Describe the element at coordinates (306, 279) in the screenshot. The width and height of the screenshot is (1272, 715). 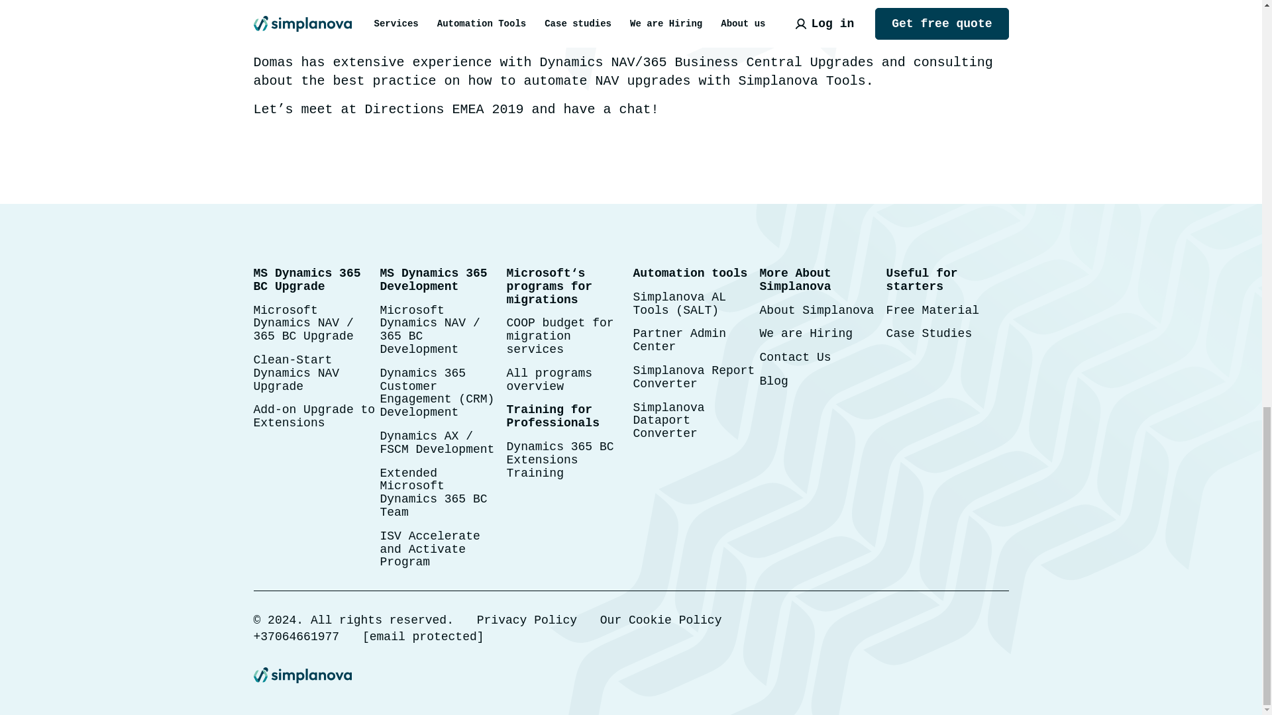
I see `MS Dynamics 365 BC Upgrade` at that location.